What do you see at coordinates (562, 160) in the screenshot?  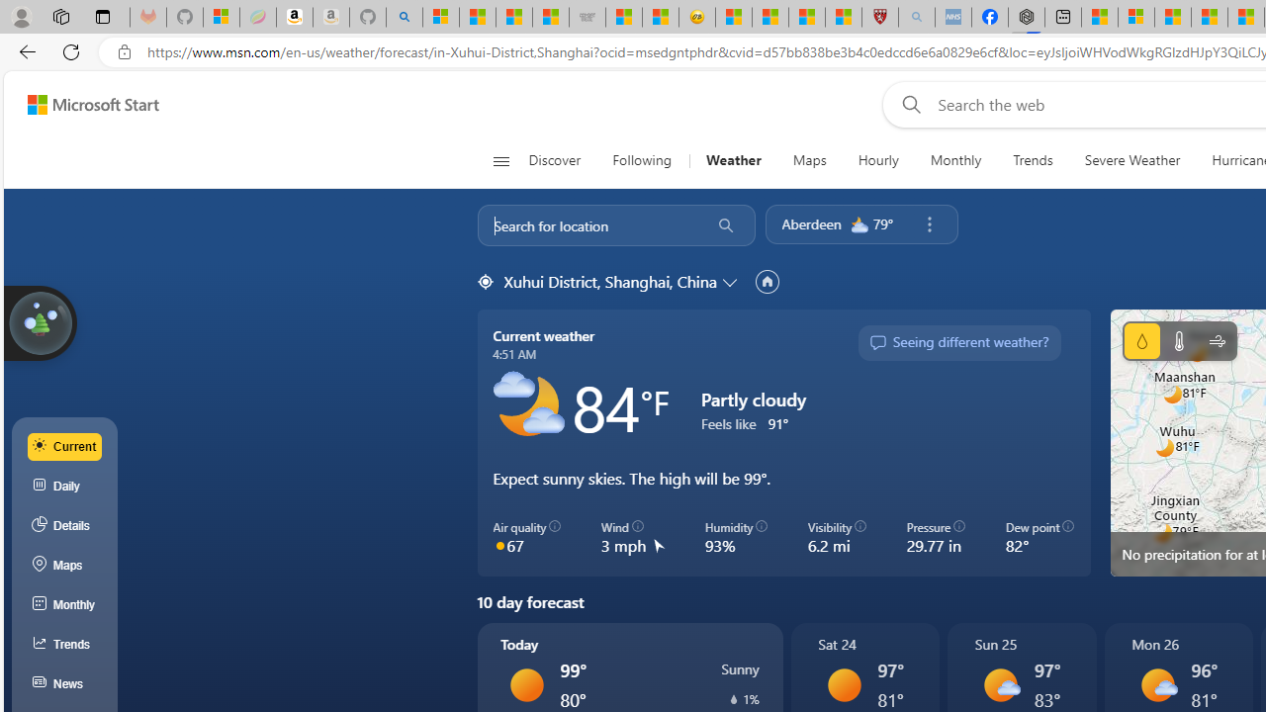 I see `Discover` at bounding box center [562, 160].